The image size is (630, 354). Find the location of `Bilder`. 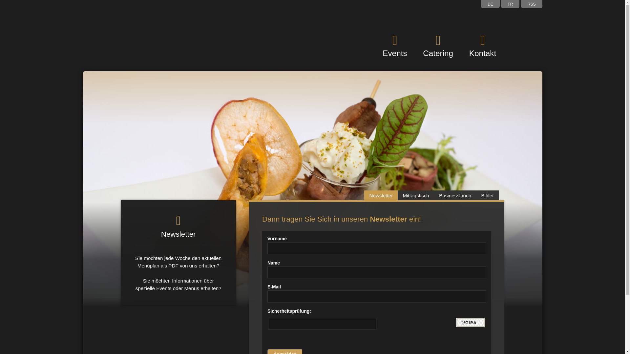

Bilder is located at coordinates (488, 196).